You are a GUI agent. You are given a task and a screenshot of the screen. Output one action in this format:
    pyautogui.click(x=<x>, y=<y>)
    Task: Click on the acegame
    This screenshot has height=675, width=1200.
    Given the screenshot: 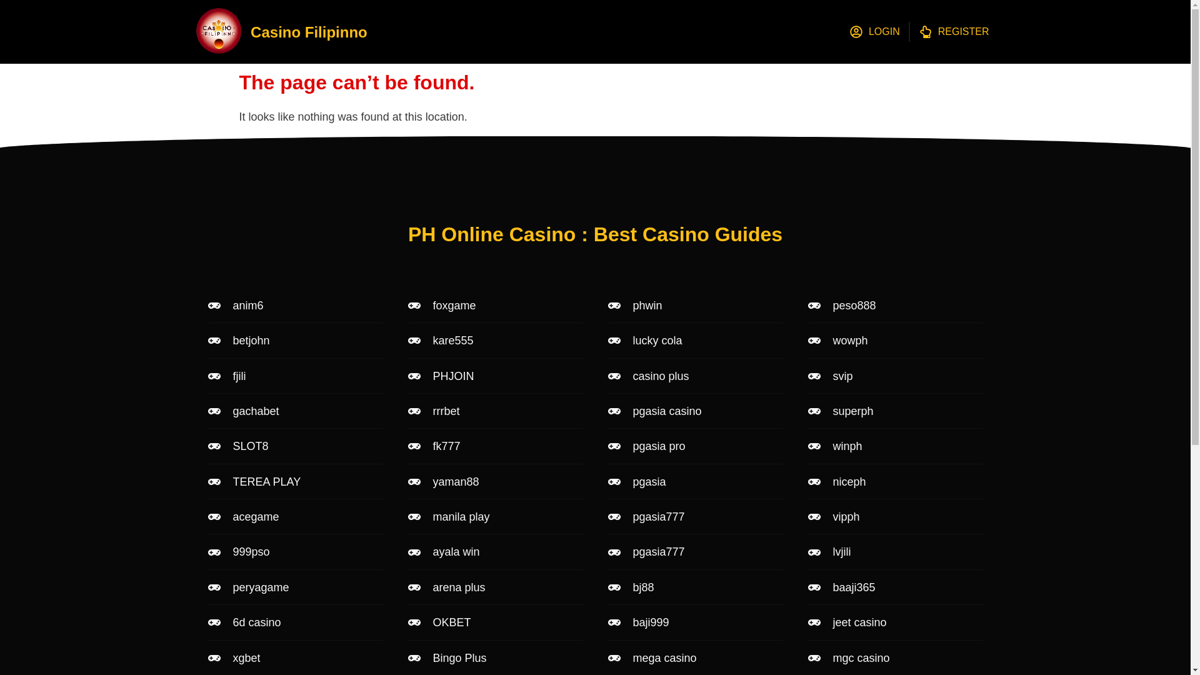 What is the action you would take?
    pyautogui.click(x=295, y=517)
    